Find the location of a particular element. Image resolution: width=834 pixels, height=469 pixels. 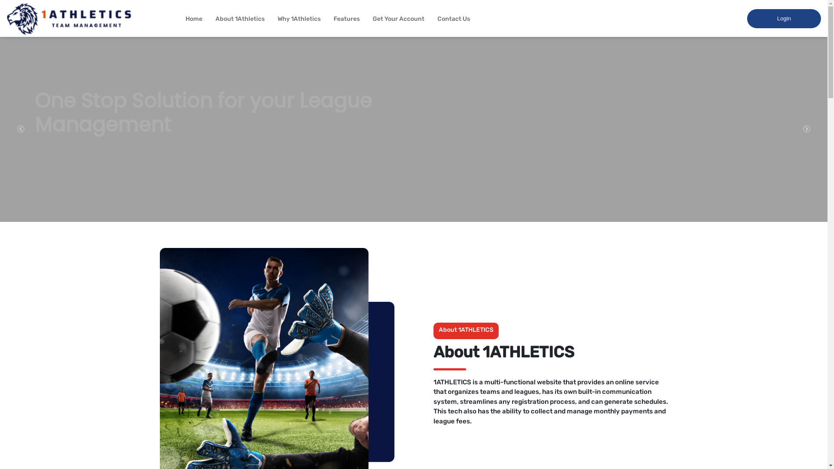

One Stop Solution for your League Management is located at coordinates (233, 113).